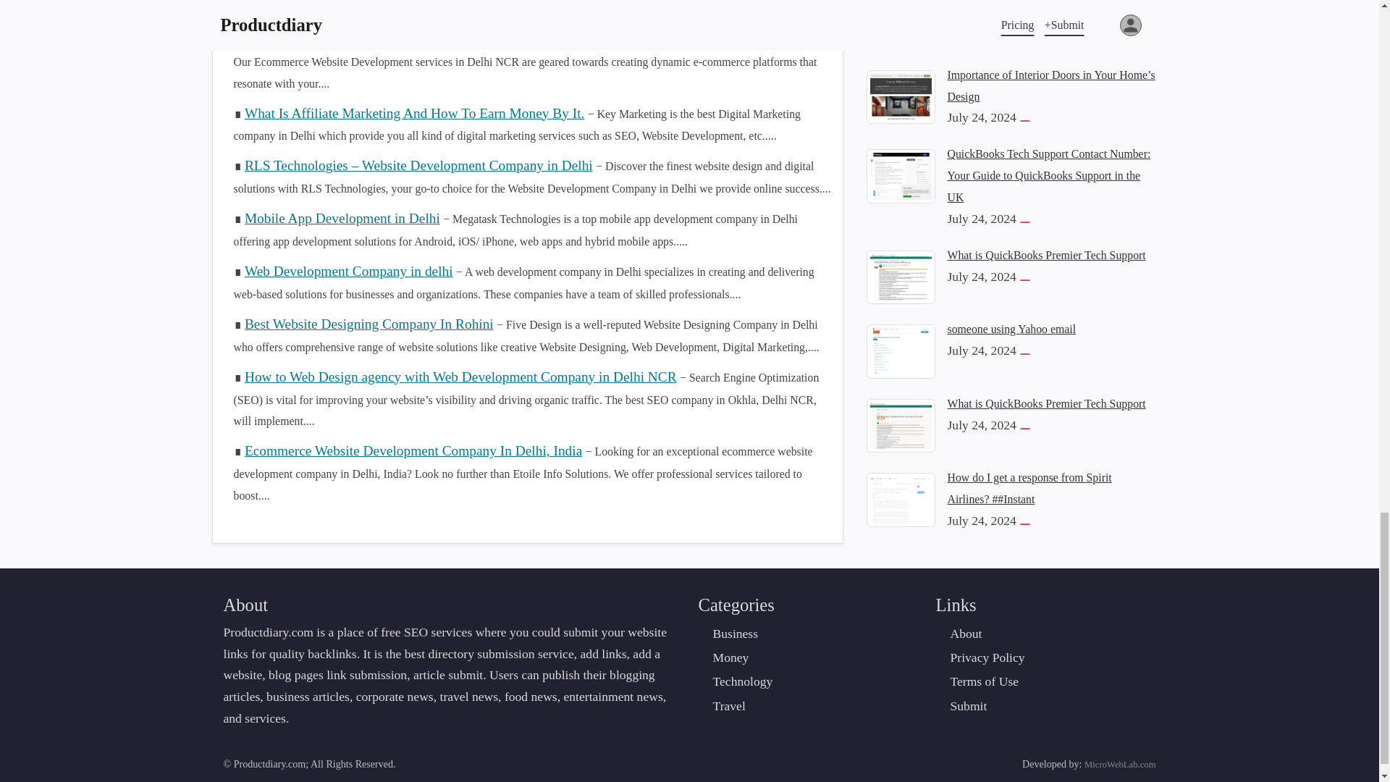  Describe the element at coordinates (348, 271) in the screenshot. I see `Web Development Company in delhi` at that location.